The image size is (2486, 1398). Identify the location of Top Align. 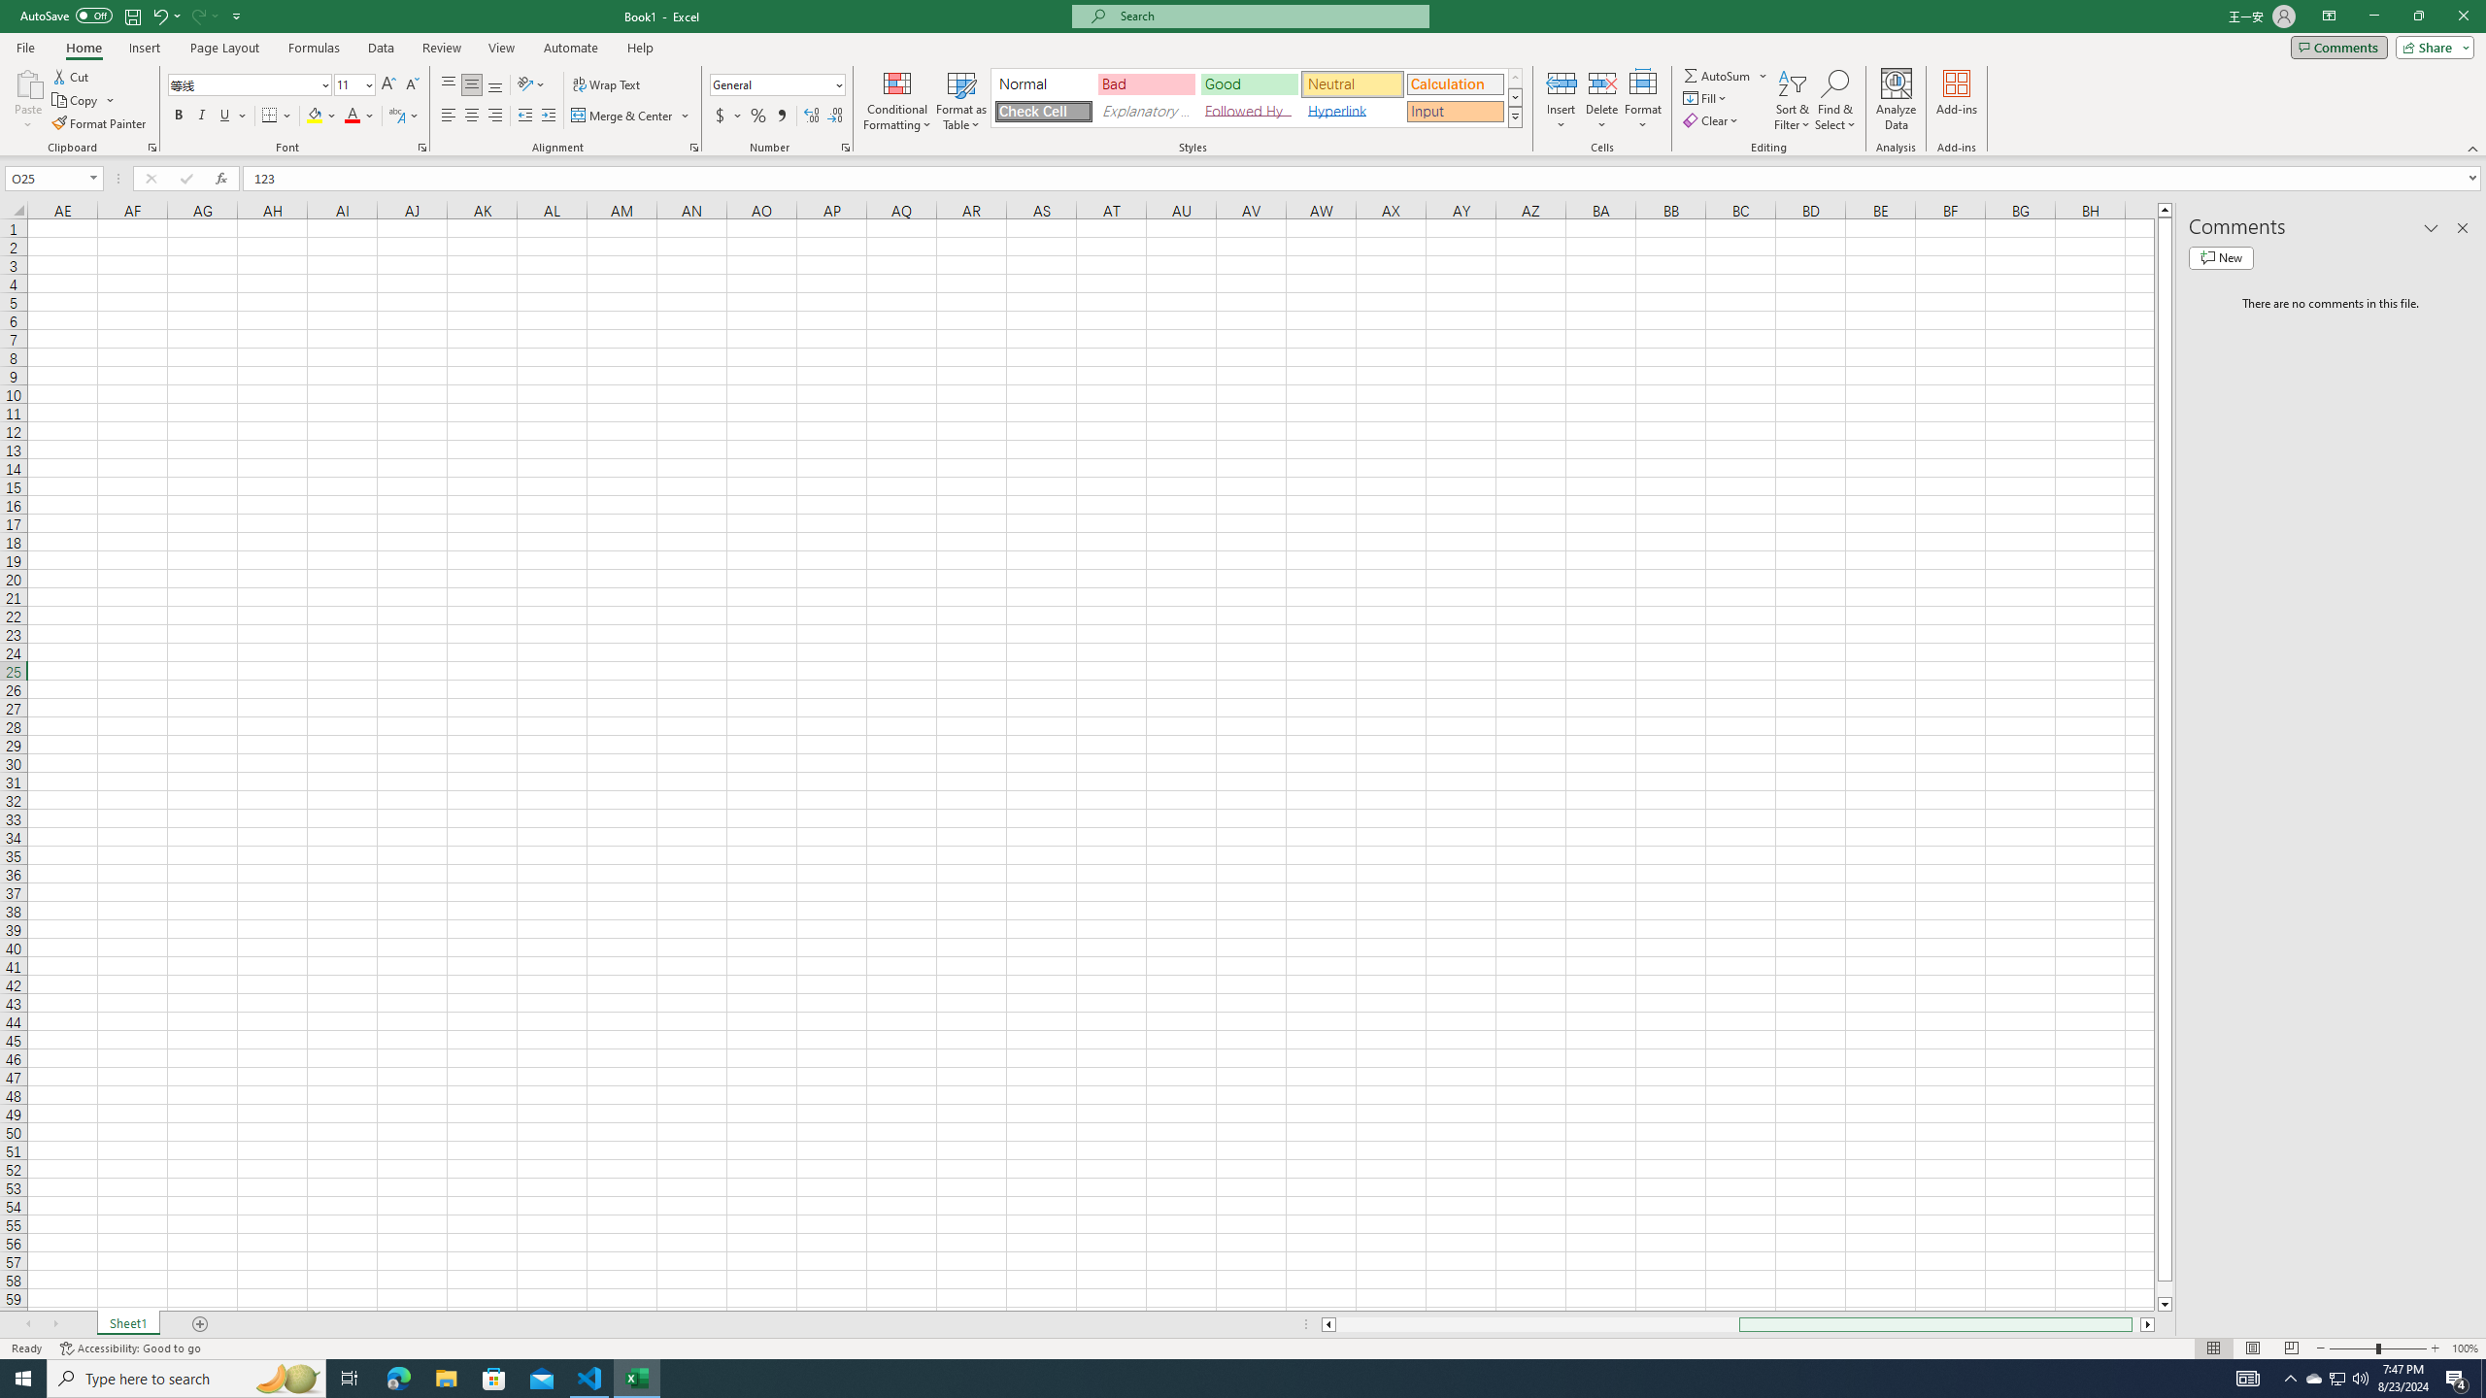
(449, 85).